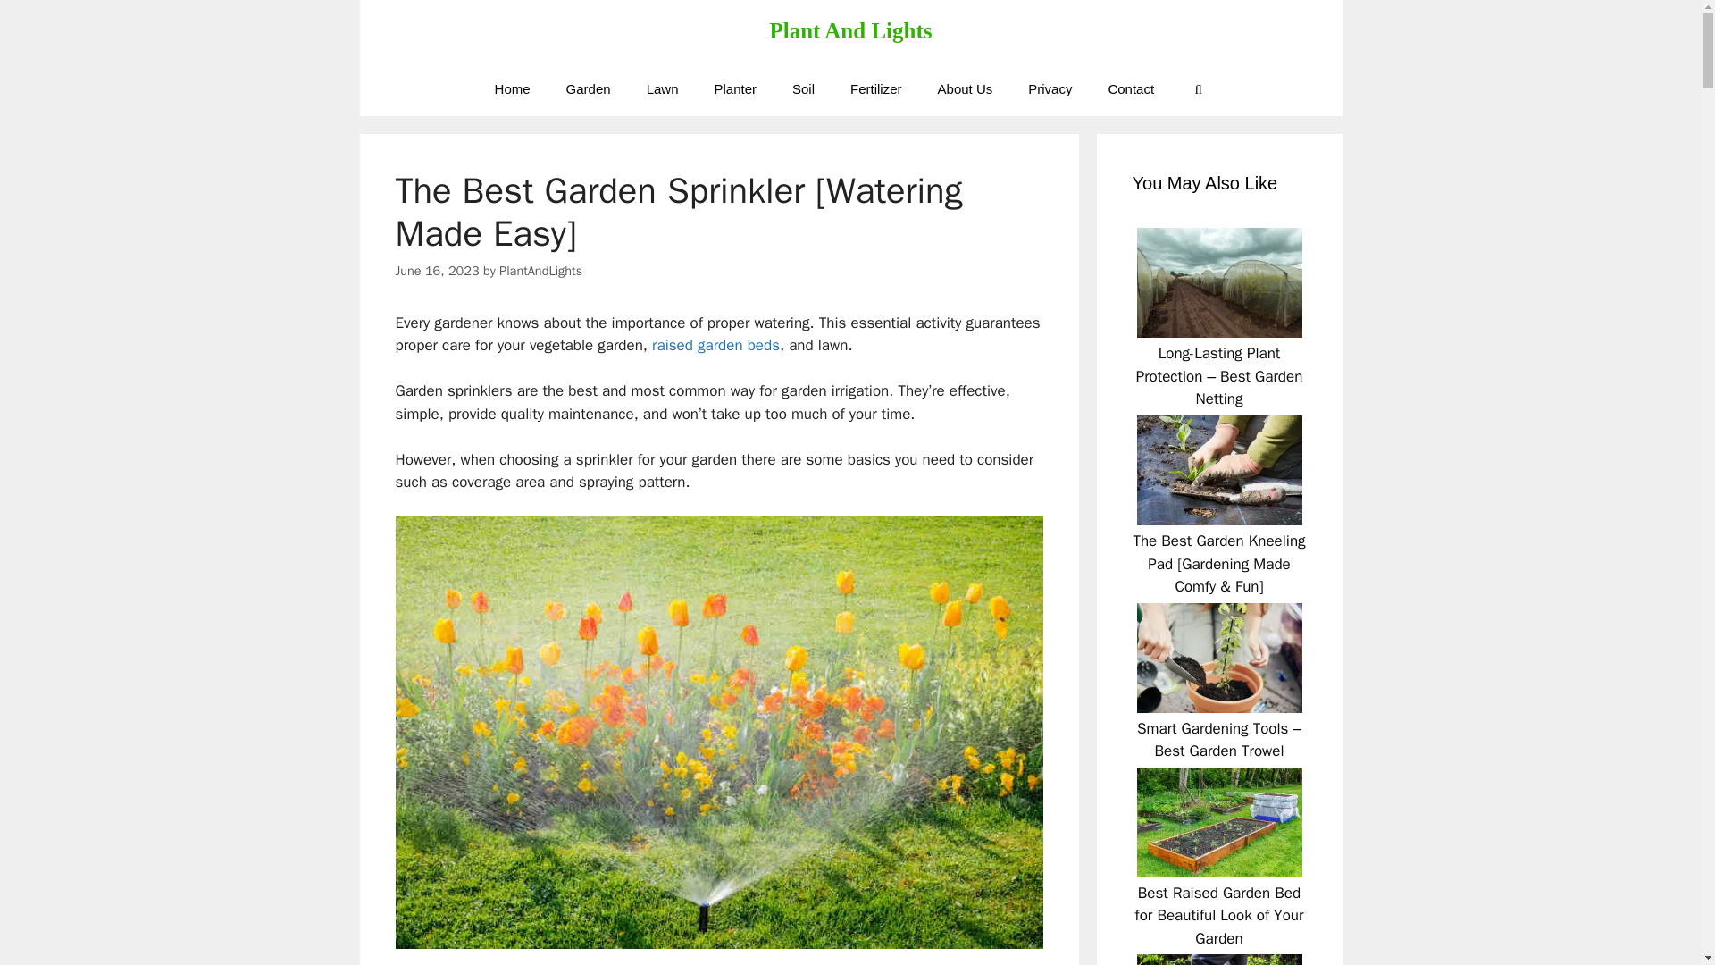  What do you see at coordinates (965, 89) in the screenshot?
I see `About Us` at bounding box center [965, 89].